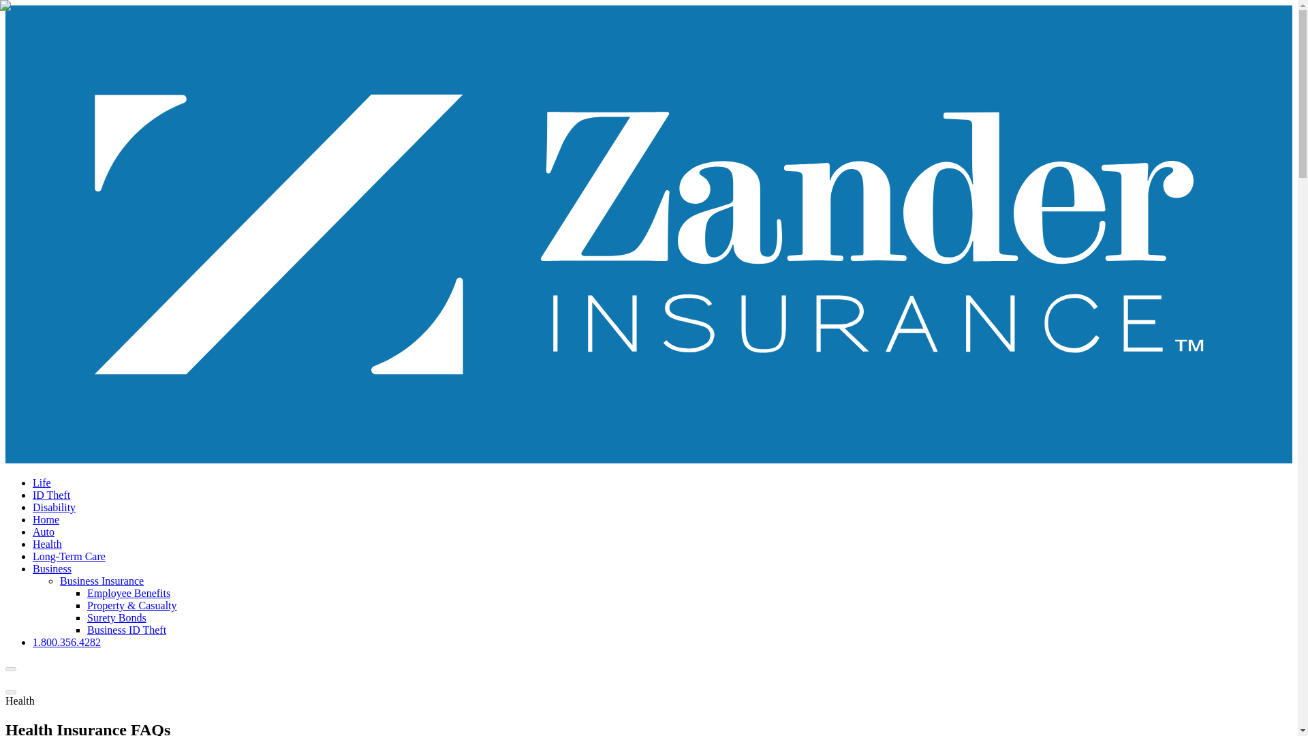 This screenshot has width=1308, height=736. I want to click on menu, so click(10, 692).